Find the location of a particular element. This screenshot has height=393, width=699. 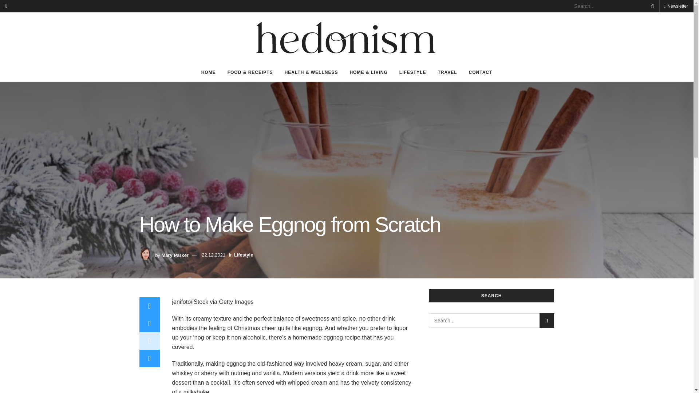

CONTACT is located at coordinates (481, 72).